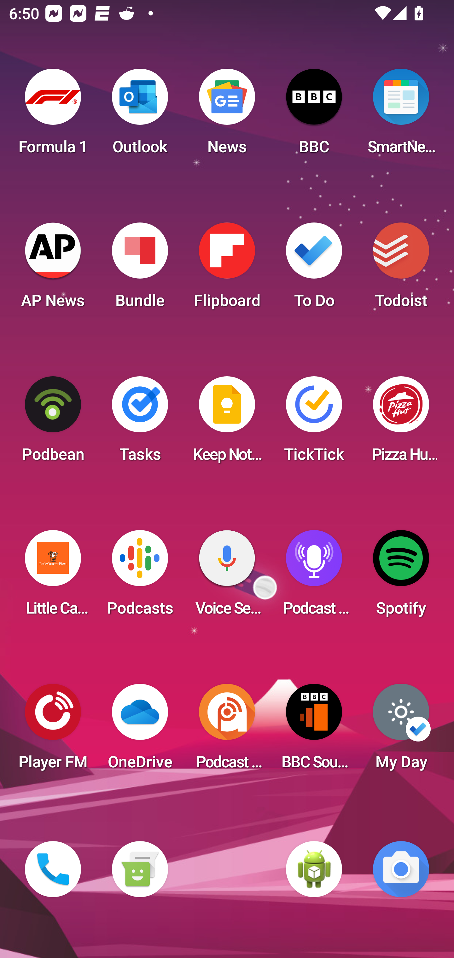 The height and width of the screenshot is (958, 454). What do you see at coordinates (53, 730) in the screenshot?
I see `Player FM` at bounding box center [53, 730].